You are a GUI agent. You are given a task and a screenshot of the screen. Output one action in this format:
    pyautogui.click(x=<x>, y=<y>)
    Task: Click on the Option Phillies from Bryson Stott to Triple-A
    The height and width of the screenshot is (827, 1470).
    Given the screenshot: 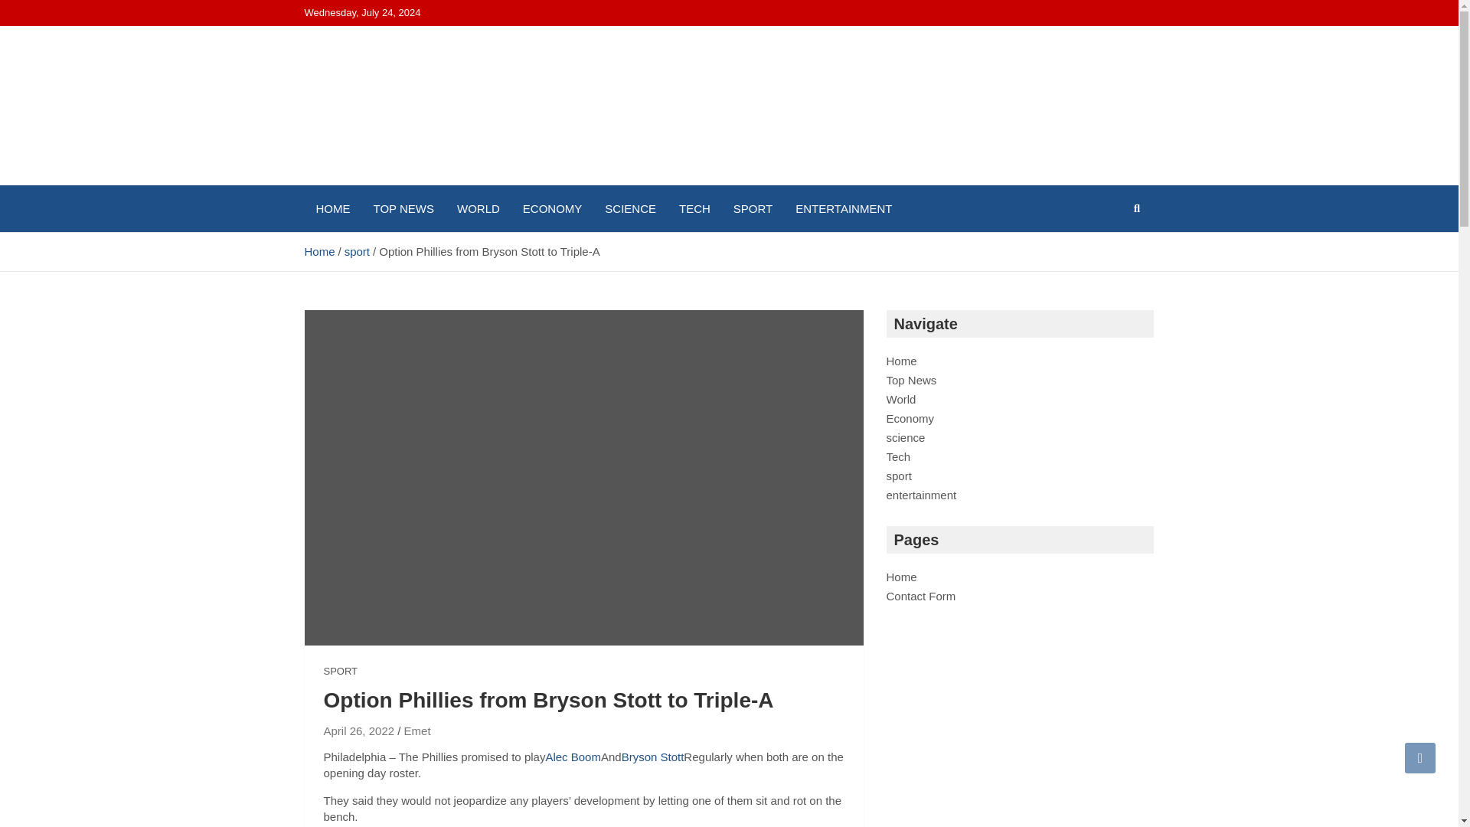 What is the action you would take?
    pyautogui.click(x=358, y=731)
    